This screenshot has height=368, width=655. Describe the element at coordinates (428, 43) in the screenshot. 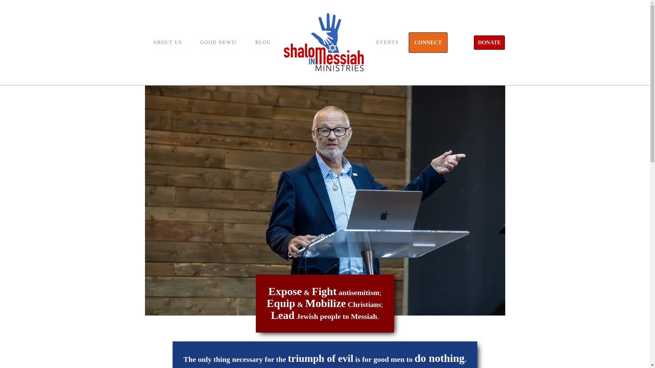

I see `CONNECT` at that location.